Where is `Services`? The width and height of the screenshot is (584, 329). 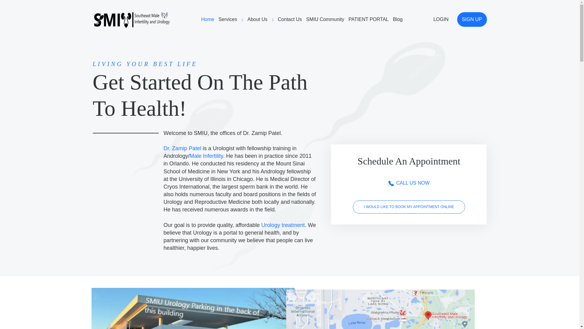
Services is located at coordinates (231, 19).